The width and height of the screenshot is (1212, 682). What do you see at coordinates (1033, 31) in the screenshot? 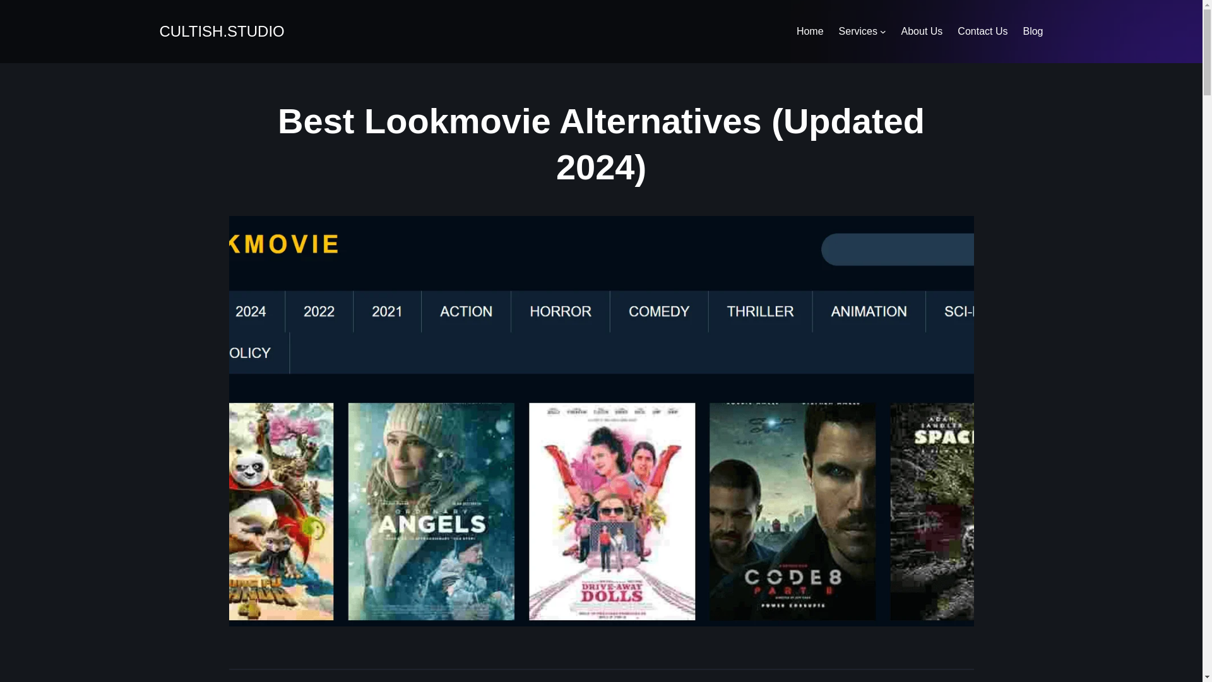
I see `Blog` at bounding box center [1033, 31].